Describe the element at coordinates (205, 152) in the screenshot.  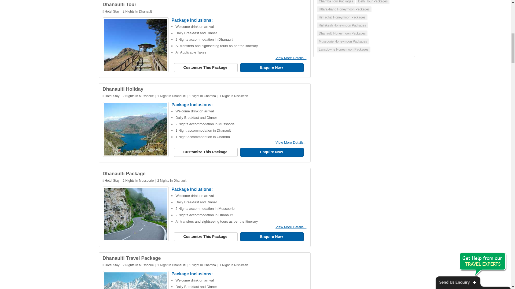
I see `Customize This Package` at that location.